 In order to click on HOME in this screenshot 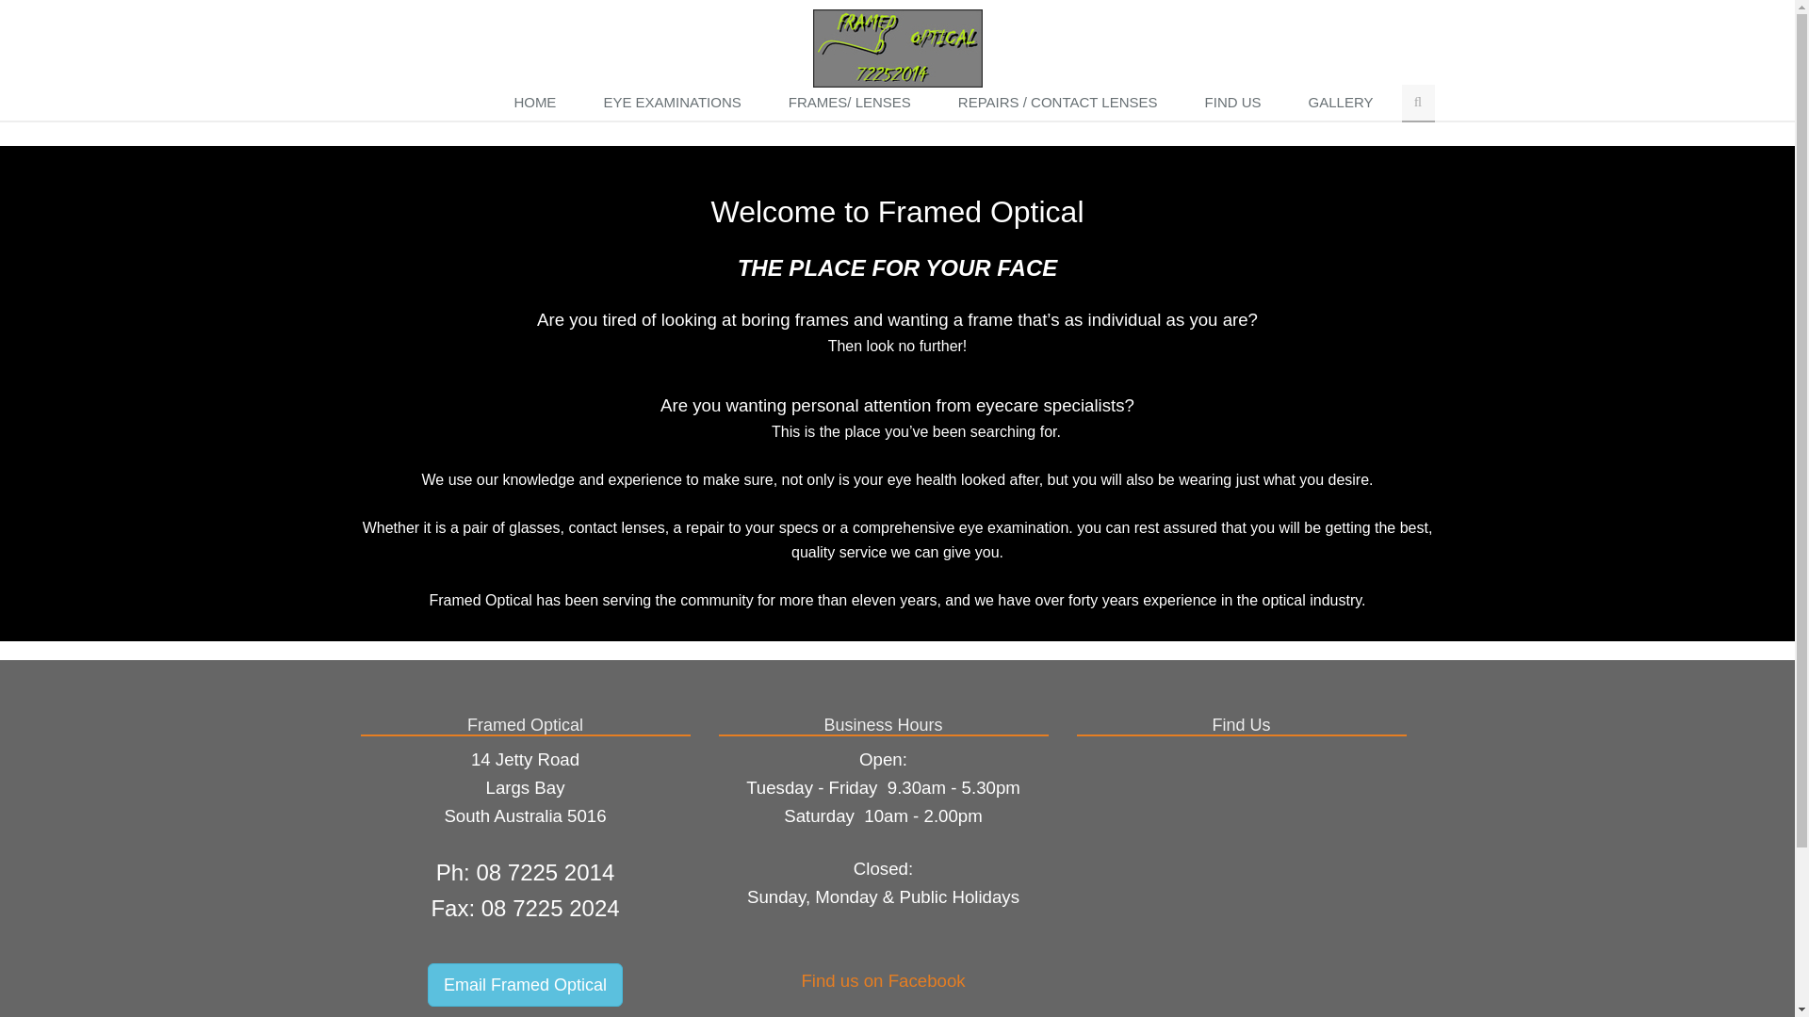, I will do `click(539, 104)`.